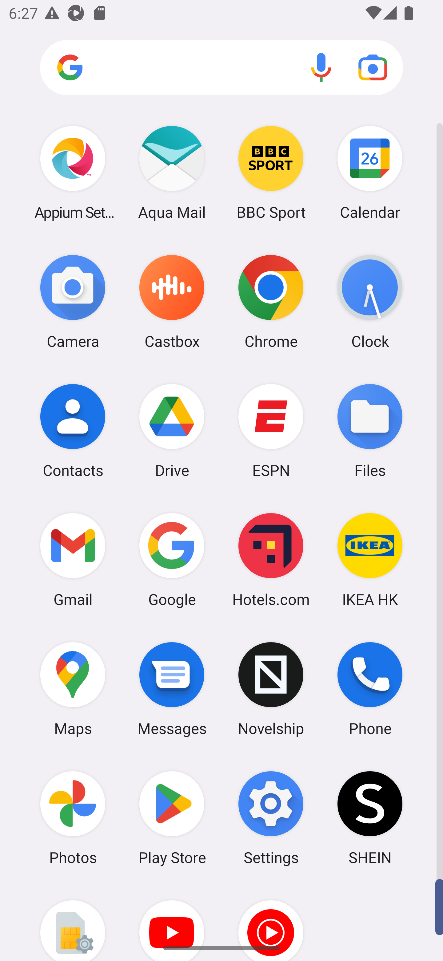 The image size is (443, 961). Describe the element at coordinates (271, 172) in the screenshot. I see `BBC Sport` at that location.